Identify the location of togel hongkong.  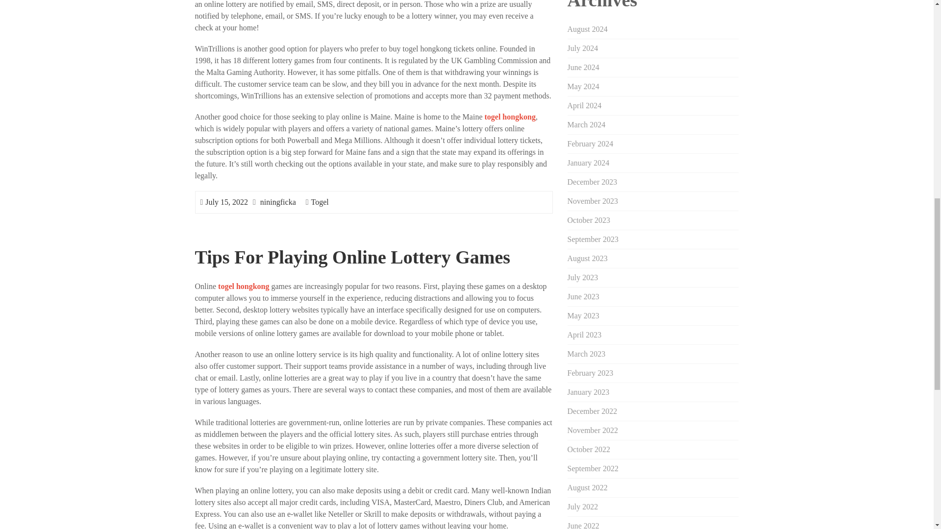
(510, 117).